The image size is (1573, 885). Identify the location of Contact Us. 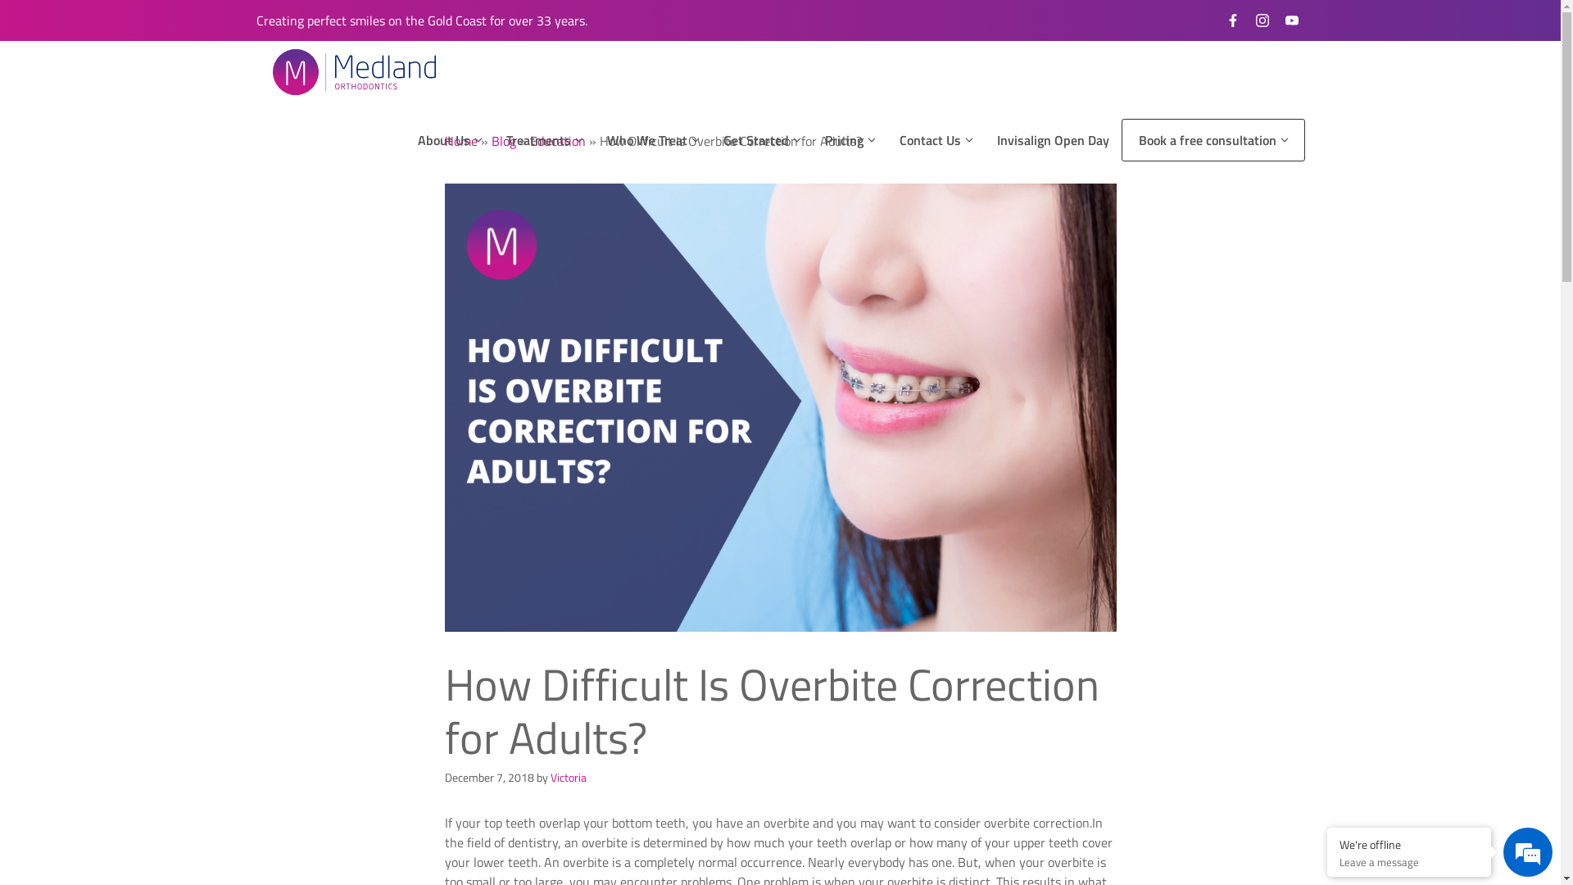
(941, 140).